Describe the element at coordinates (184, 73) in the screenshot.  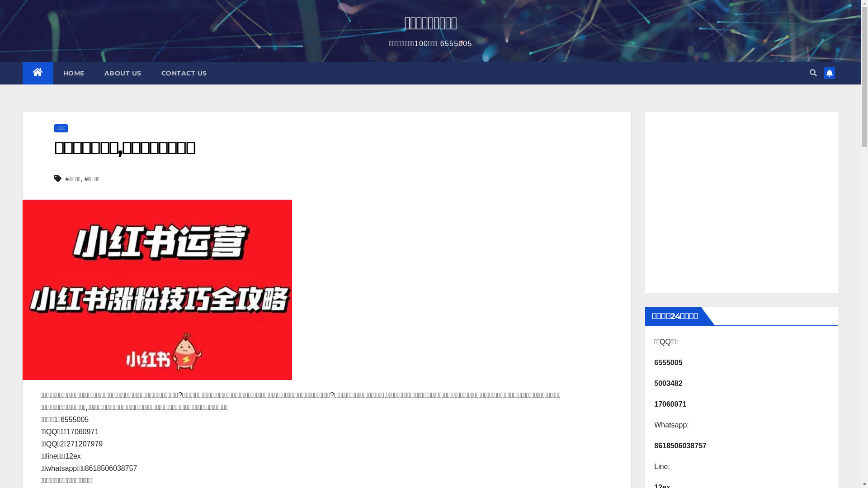
I see `CONTACT US` at that location.